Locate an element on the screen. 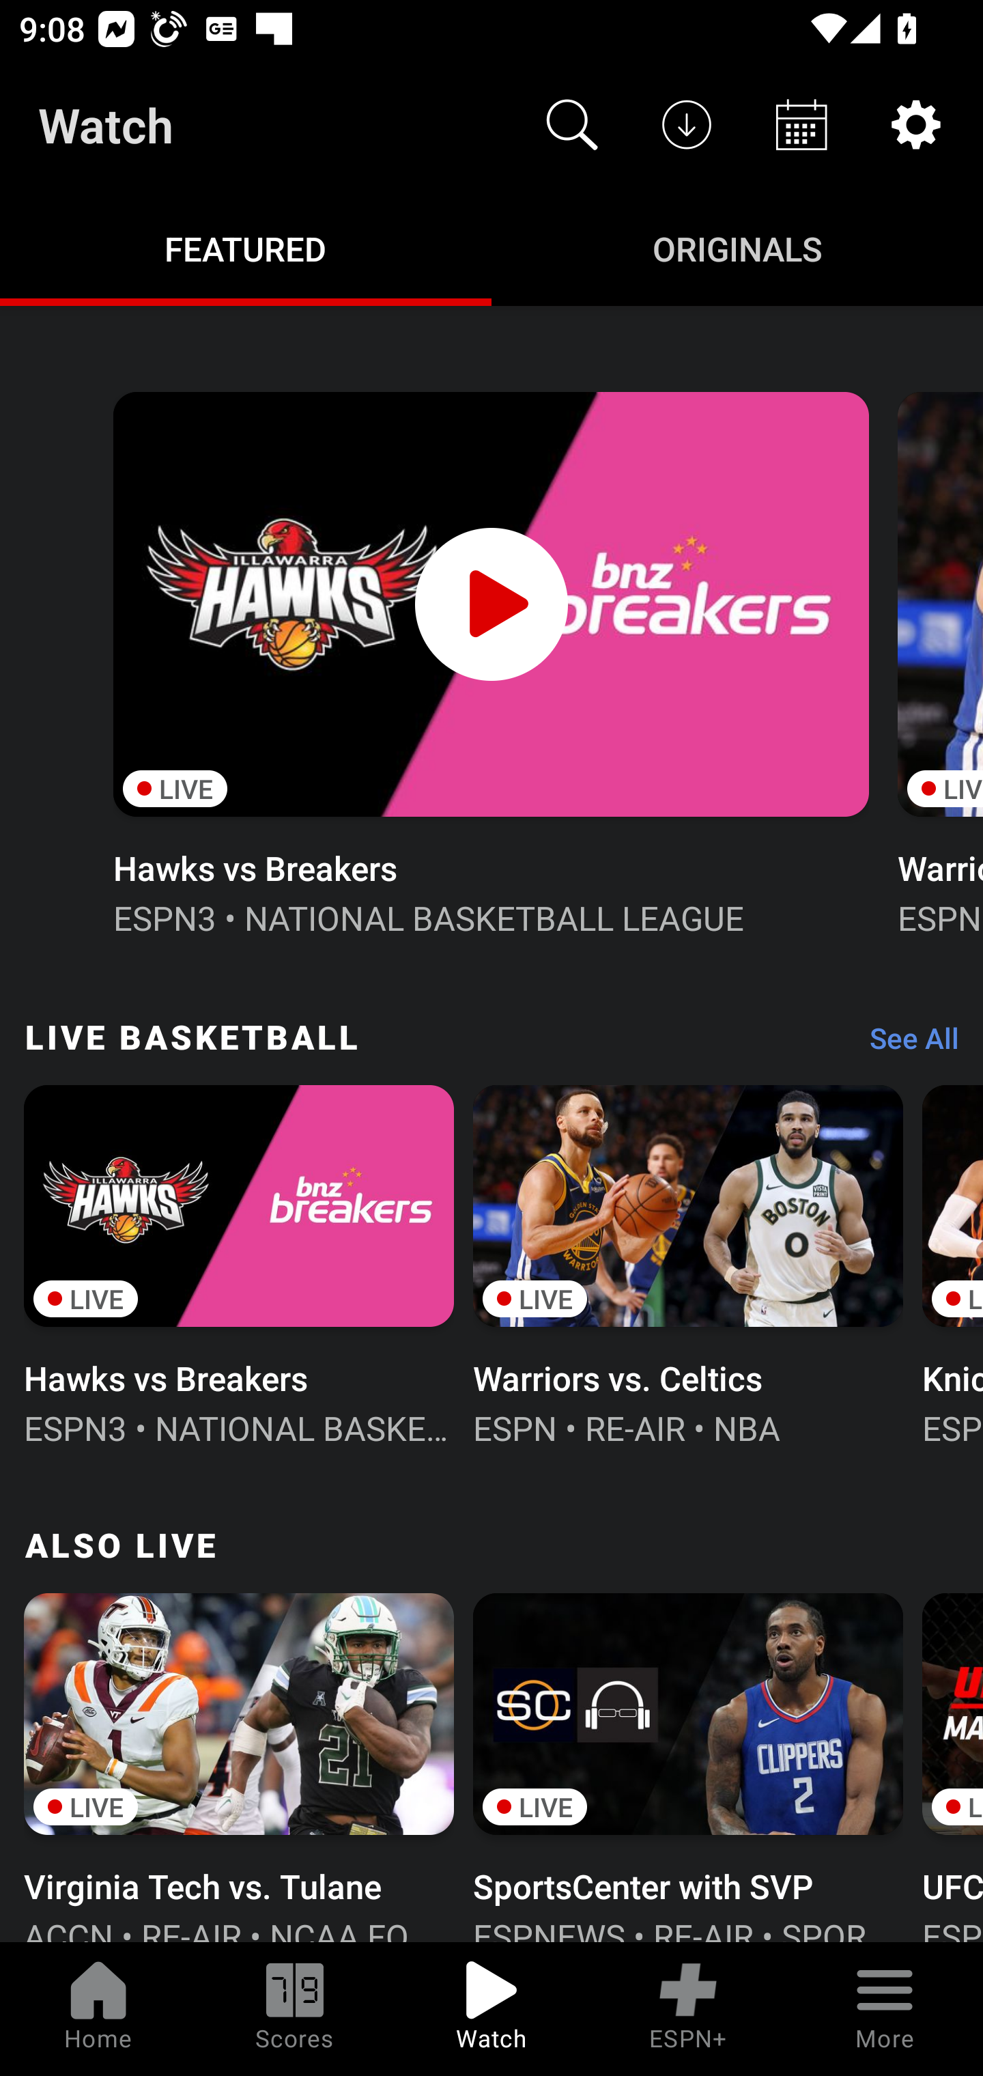 The image size is (983, 2076). More is located at coordinates (885, 2009).